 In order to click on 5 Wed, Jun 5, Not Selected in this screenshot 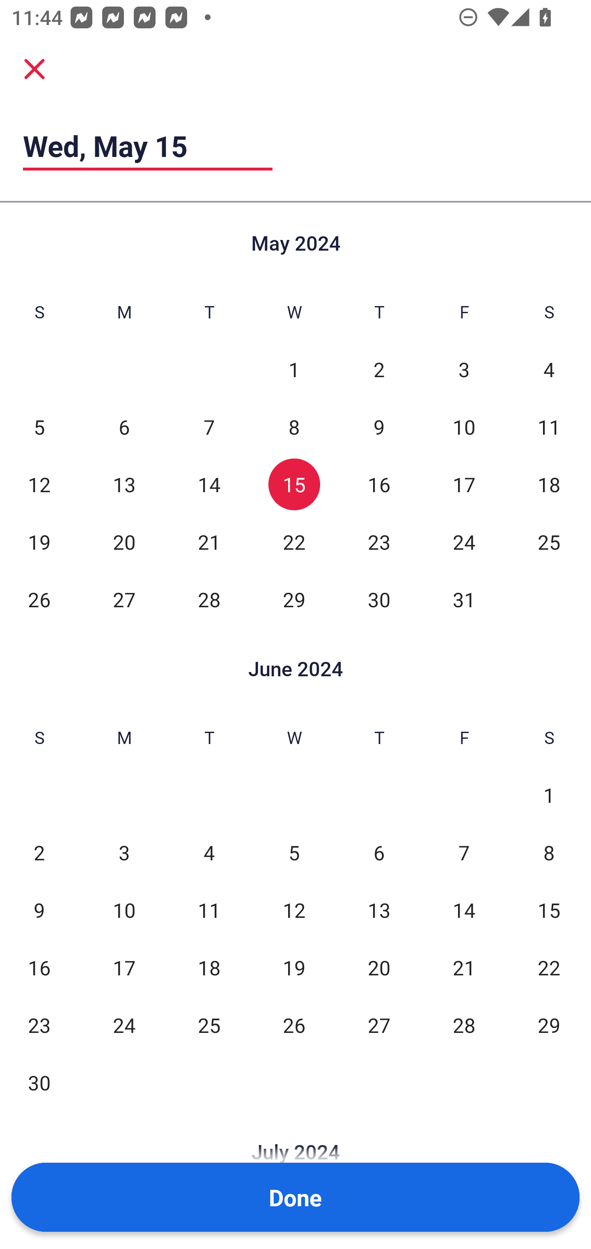, I will do `click(294, 853)`.